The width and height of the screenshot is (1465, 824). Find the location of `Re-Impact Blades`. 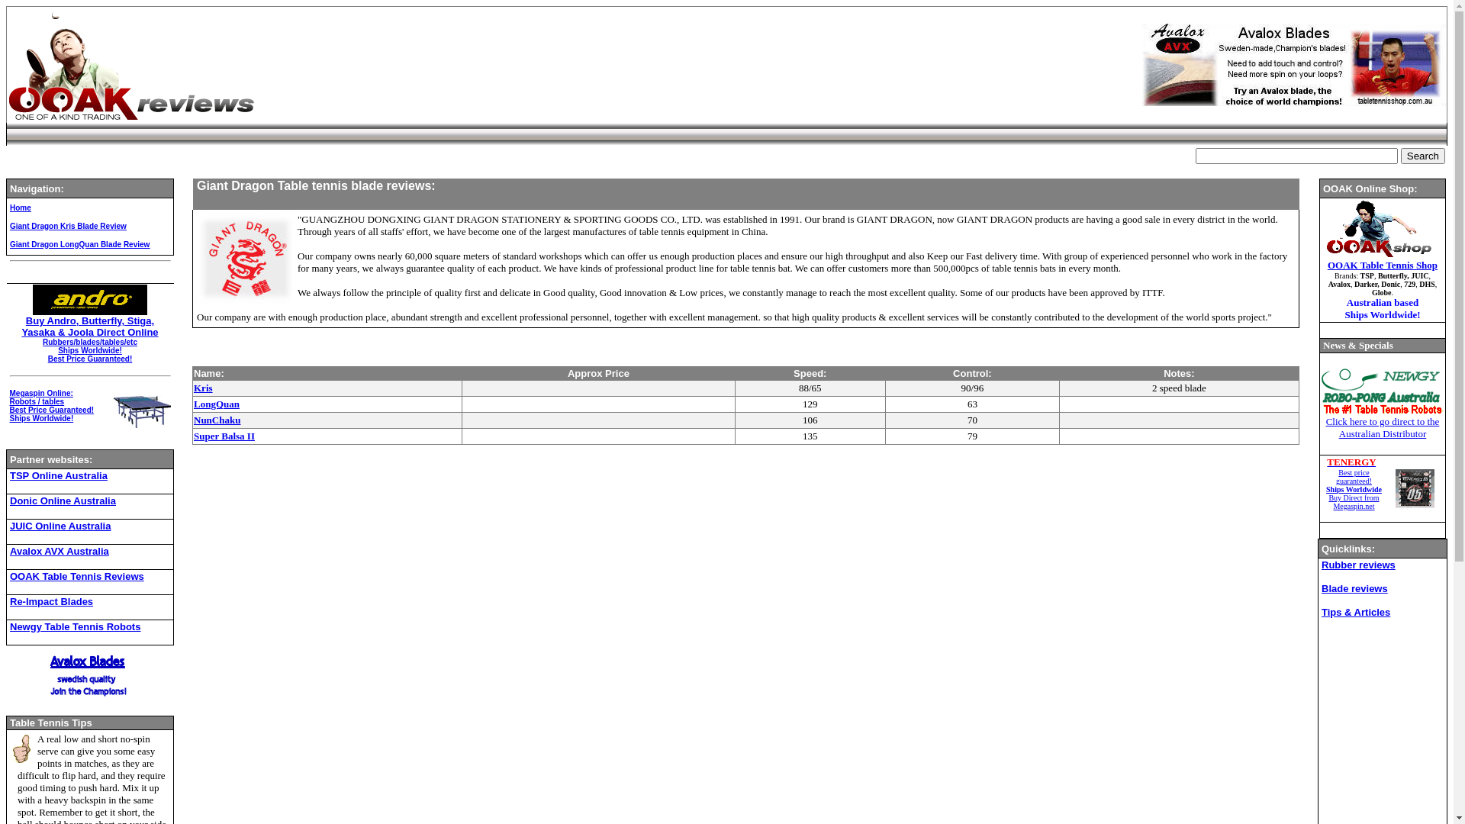

Re-Impact Blades is located at coordinates (52, 601).